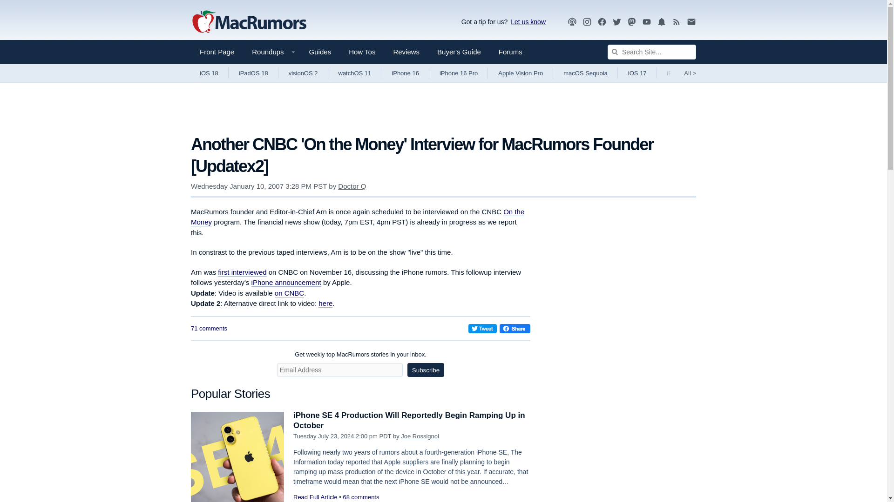 Image resolution: width=894 pixels, height=502 pixels. What do you see at coordinates (691, 22) in the screenshot?
I see `Newsletter` at bounding box center [691, 22].